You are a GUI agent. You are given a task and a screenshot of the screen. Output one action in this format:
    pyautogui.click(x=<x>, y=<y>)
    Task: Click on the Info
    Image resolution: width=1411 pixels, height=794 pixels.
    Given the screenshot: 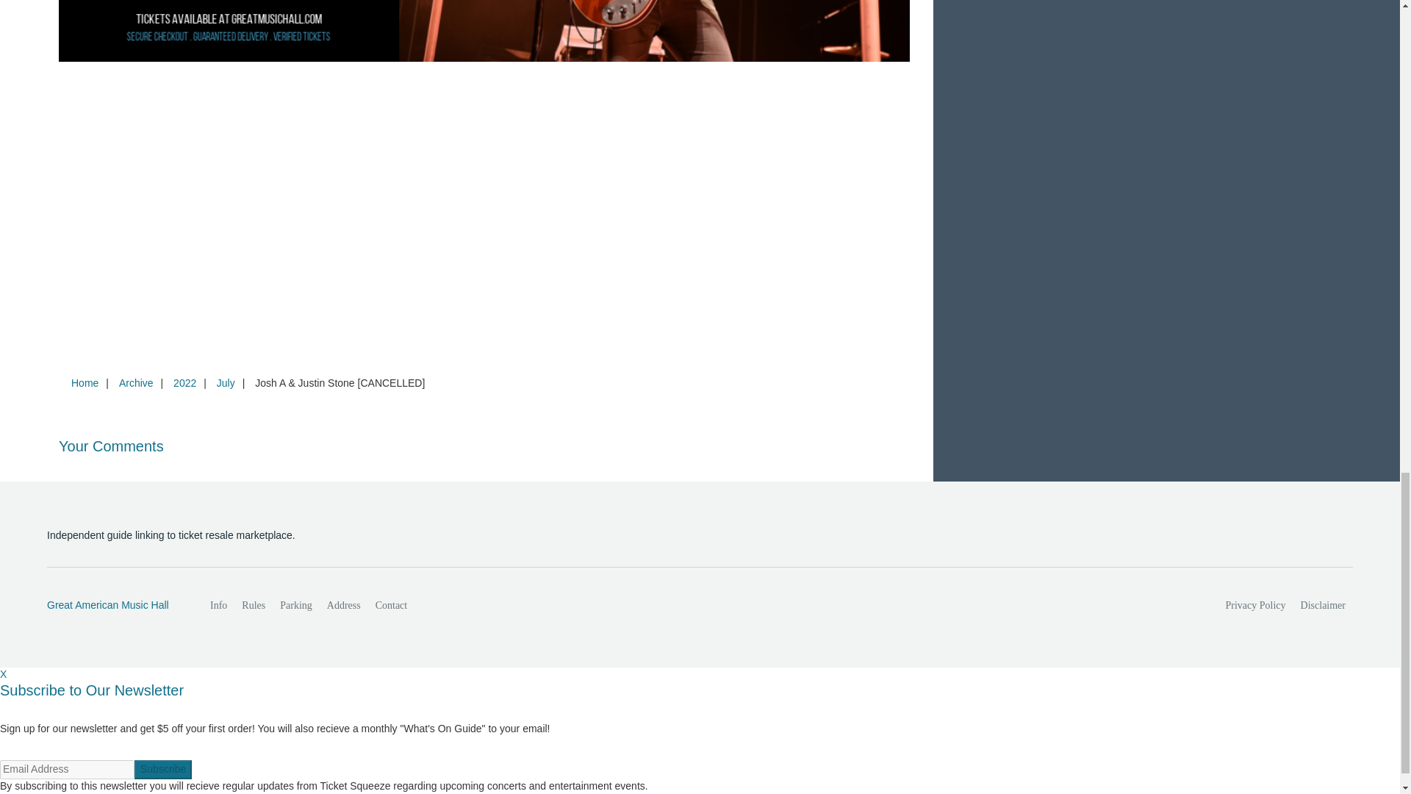 What is the action you would take?
    pyautogui.click(x=218, y=605)
    